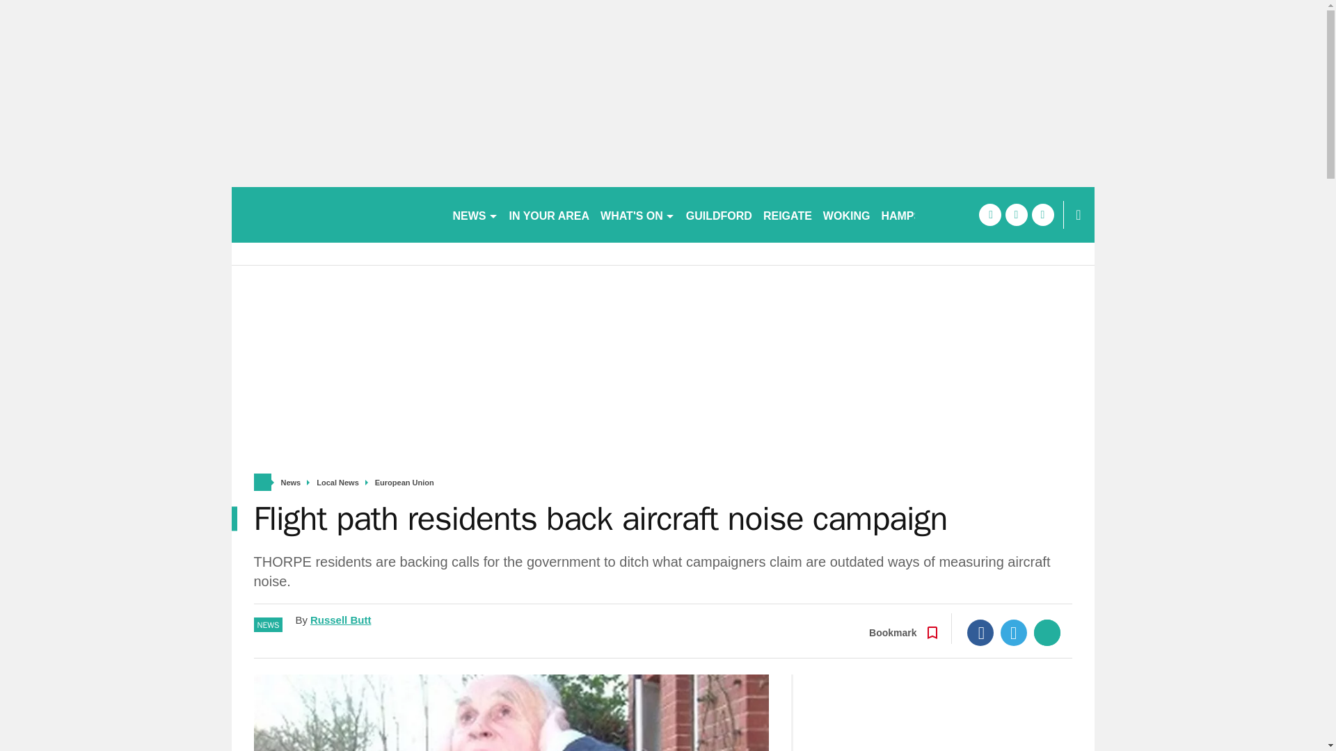 Image resolution: width=1336 pixels, height=751 pixels. What do you see at coordinates (1042, 214) in the screenshot?
I see `instagram` at bounding box center [1042, 214].